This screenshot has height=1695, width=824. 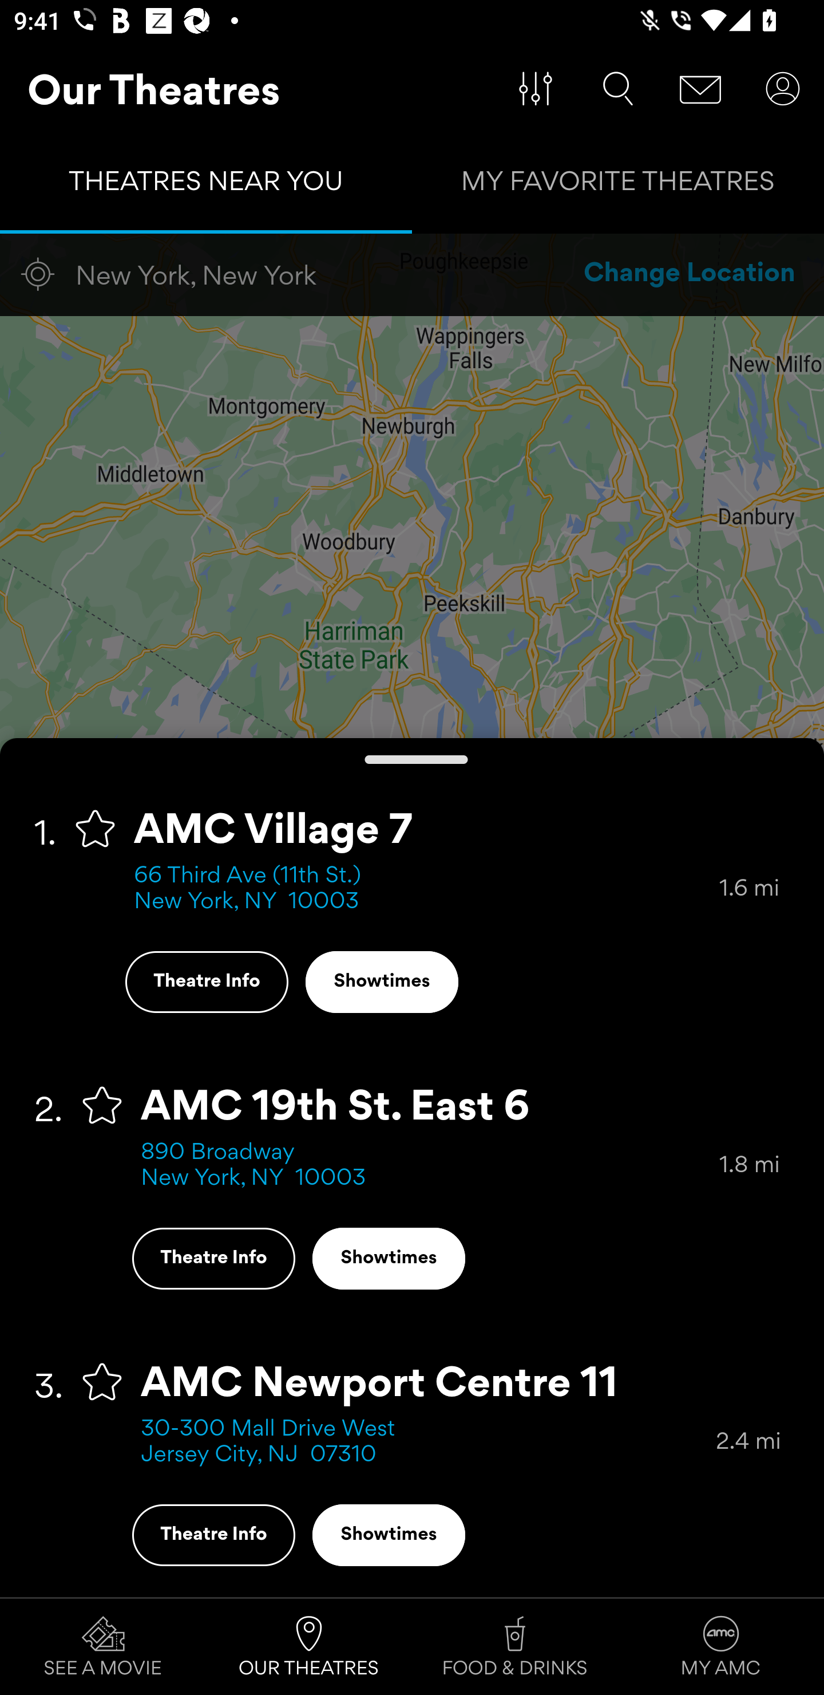 I want to click on Theatre Info, so click(x=213, y=1259).